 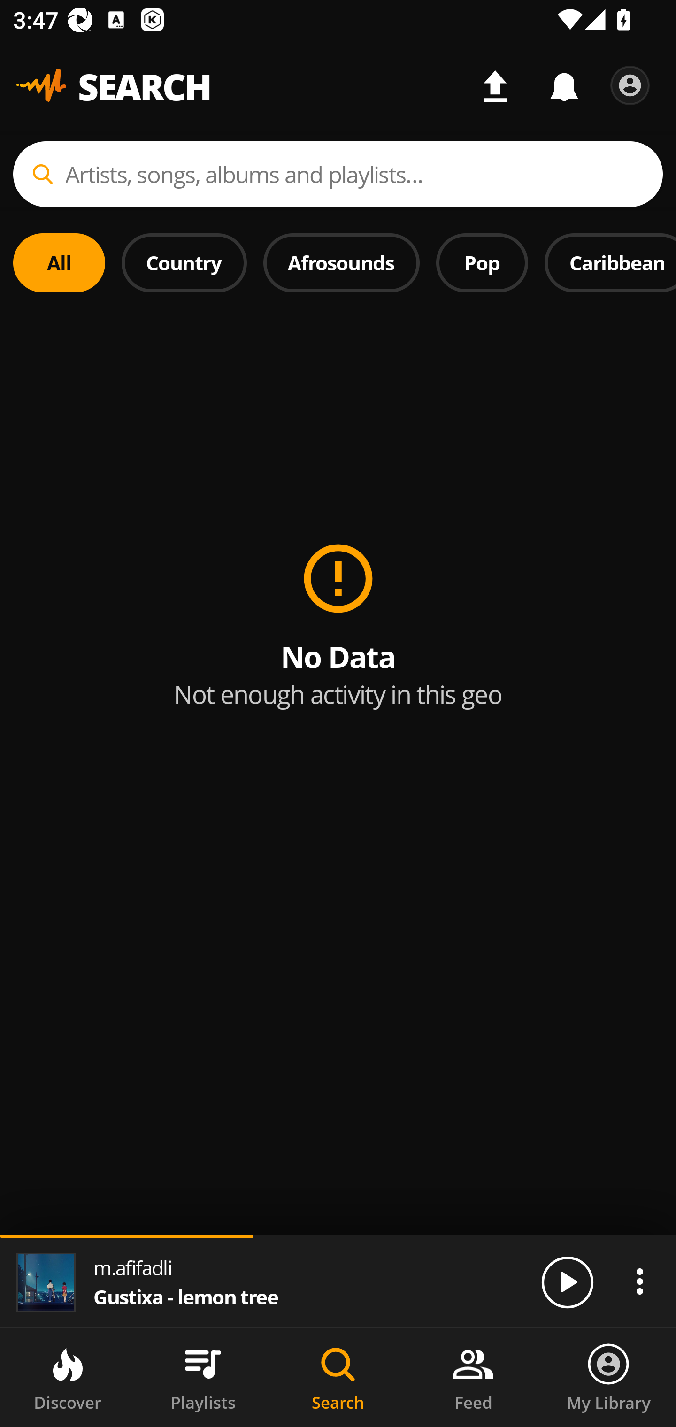 What do you see at coordinates (338, 1378) in the screenshot?
I see `Search` at bounding box center [338, 1378].